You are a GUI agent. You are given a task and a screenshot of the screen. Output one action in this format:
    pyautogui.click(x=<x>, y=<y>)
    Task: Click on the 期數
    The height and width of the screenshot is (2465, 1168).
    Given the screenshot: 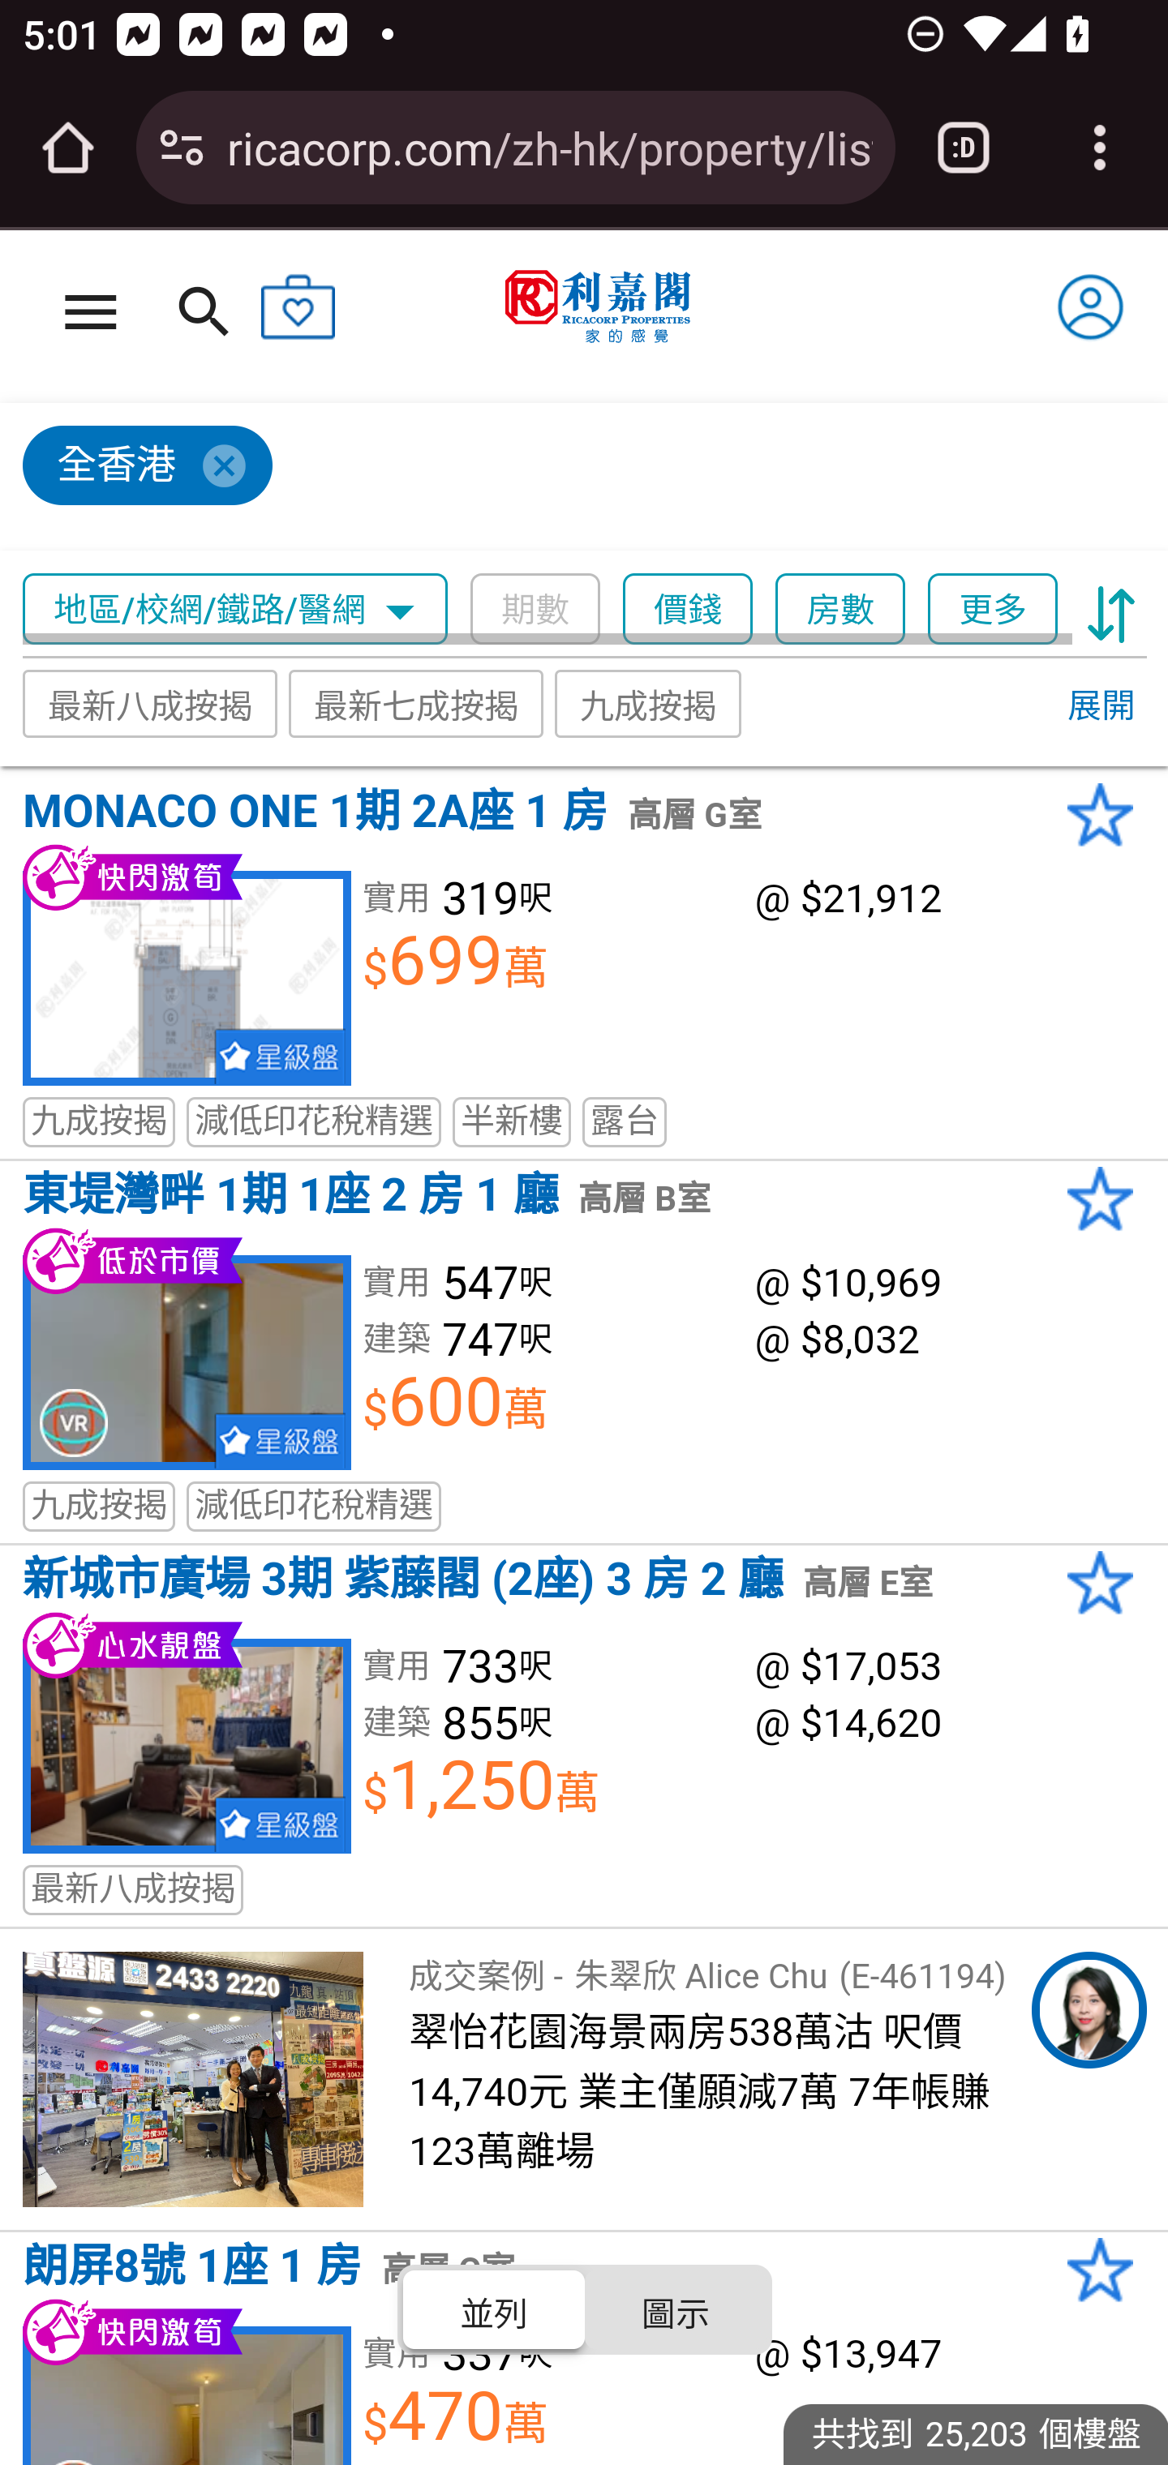 What is the action you would take?
    pyautogui.click(x=535, y=610)
    